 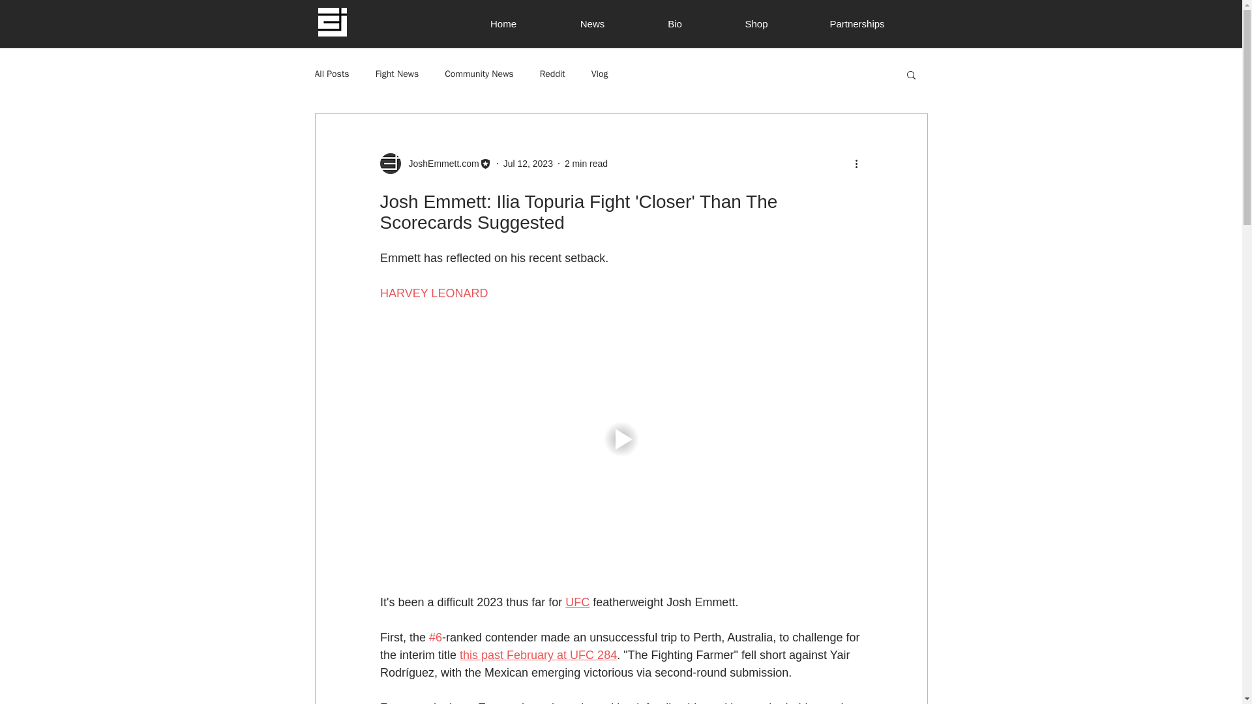 What do you see at coordinates (528, 163) in the screenshot?
I see `Jul 12, 2023` at bounding box center [528, 163].